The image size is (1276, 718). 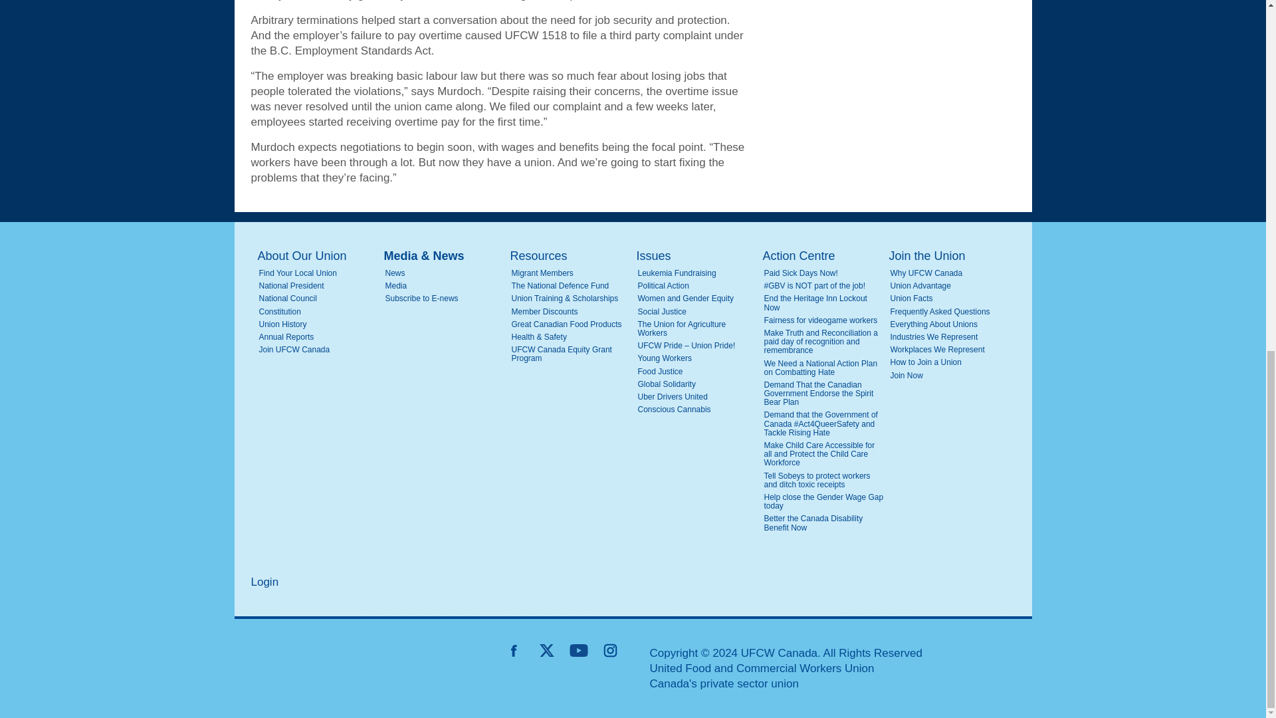 I want to click on Find Your Local Union, so click(x=319, y=273).